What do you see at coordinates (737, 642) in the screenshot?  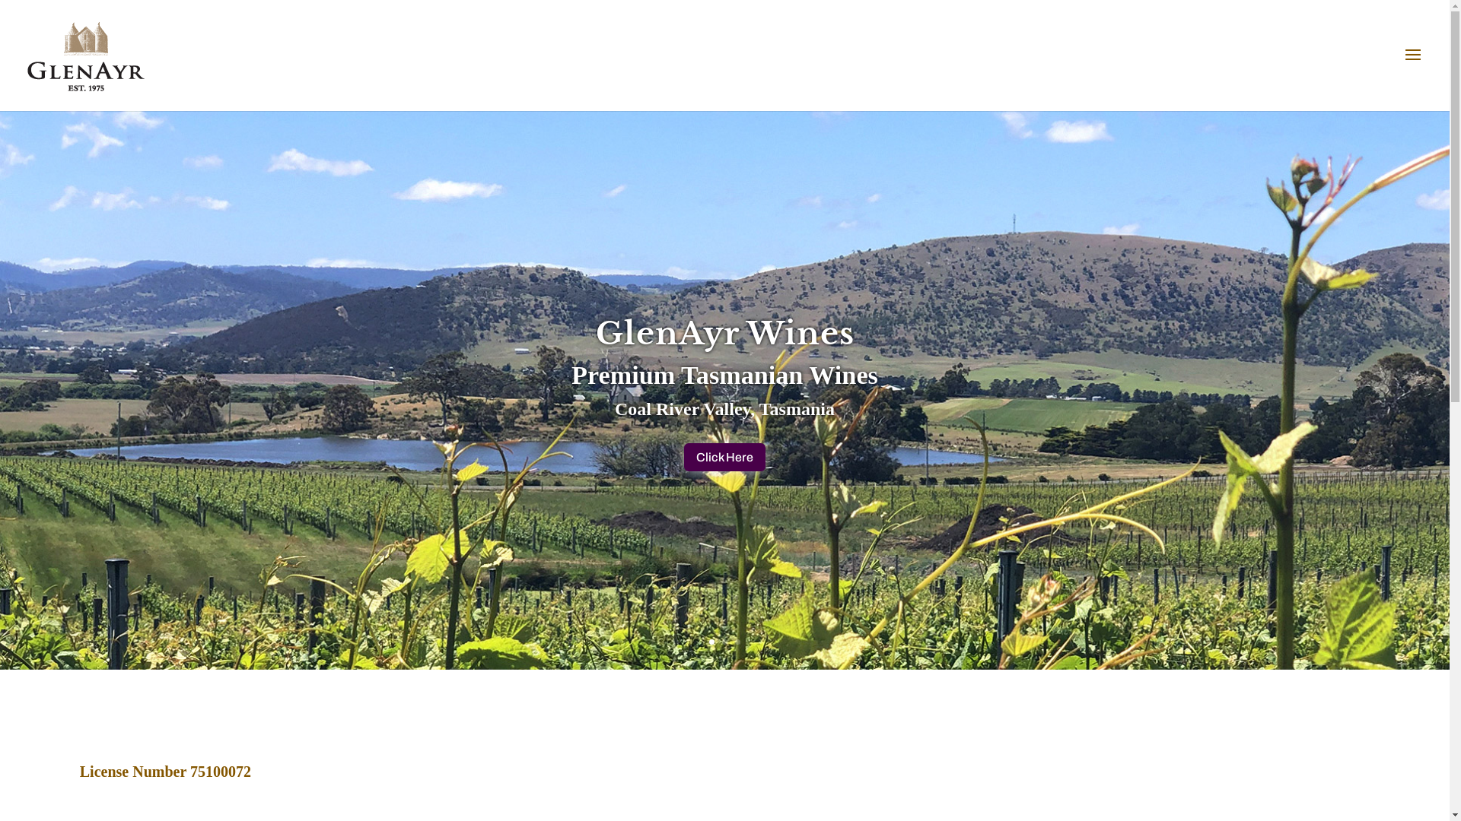 I see `3` at bounding box center [737, 642].